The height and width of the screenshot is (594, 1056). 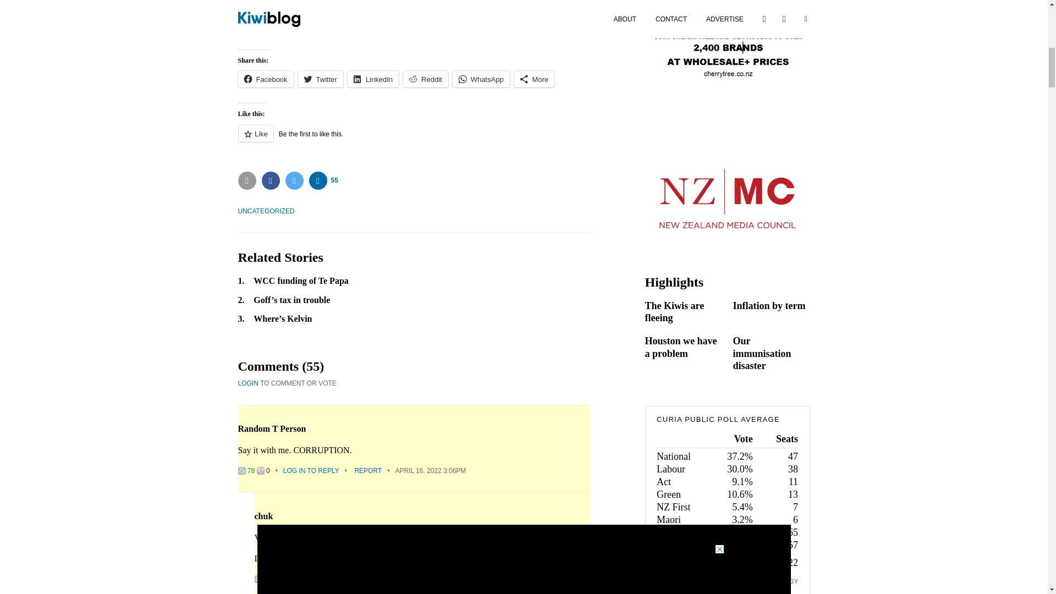 What do you see at coordinates (447, 579) in the screenshot?
I see `APRIL 16, 2022 5:00PM` at bounding box center [447, 579].